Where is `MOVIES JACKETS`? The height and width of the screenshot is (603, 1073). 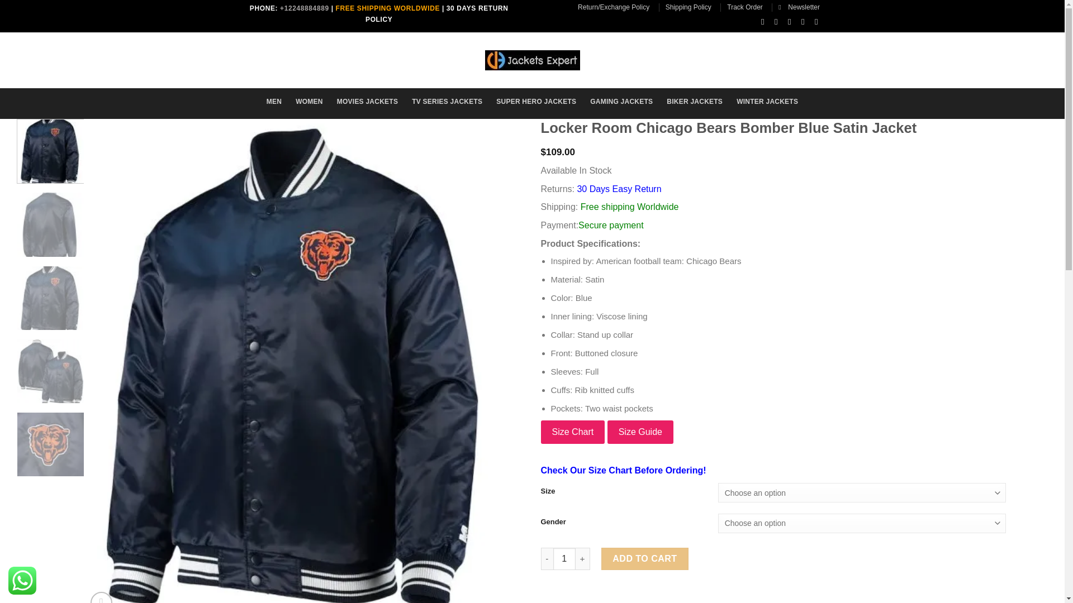
MOVIES JACKETS is located at coordinates (367, 102).